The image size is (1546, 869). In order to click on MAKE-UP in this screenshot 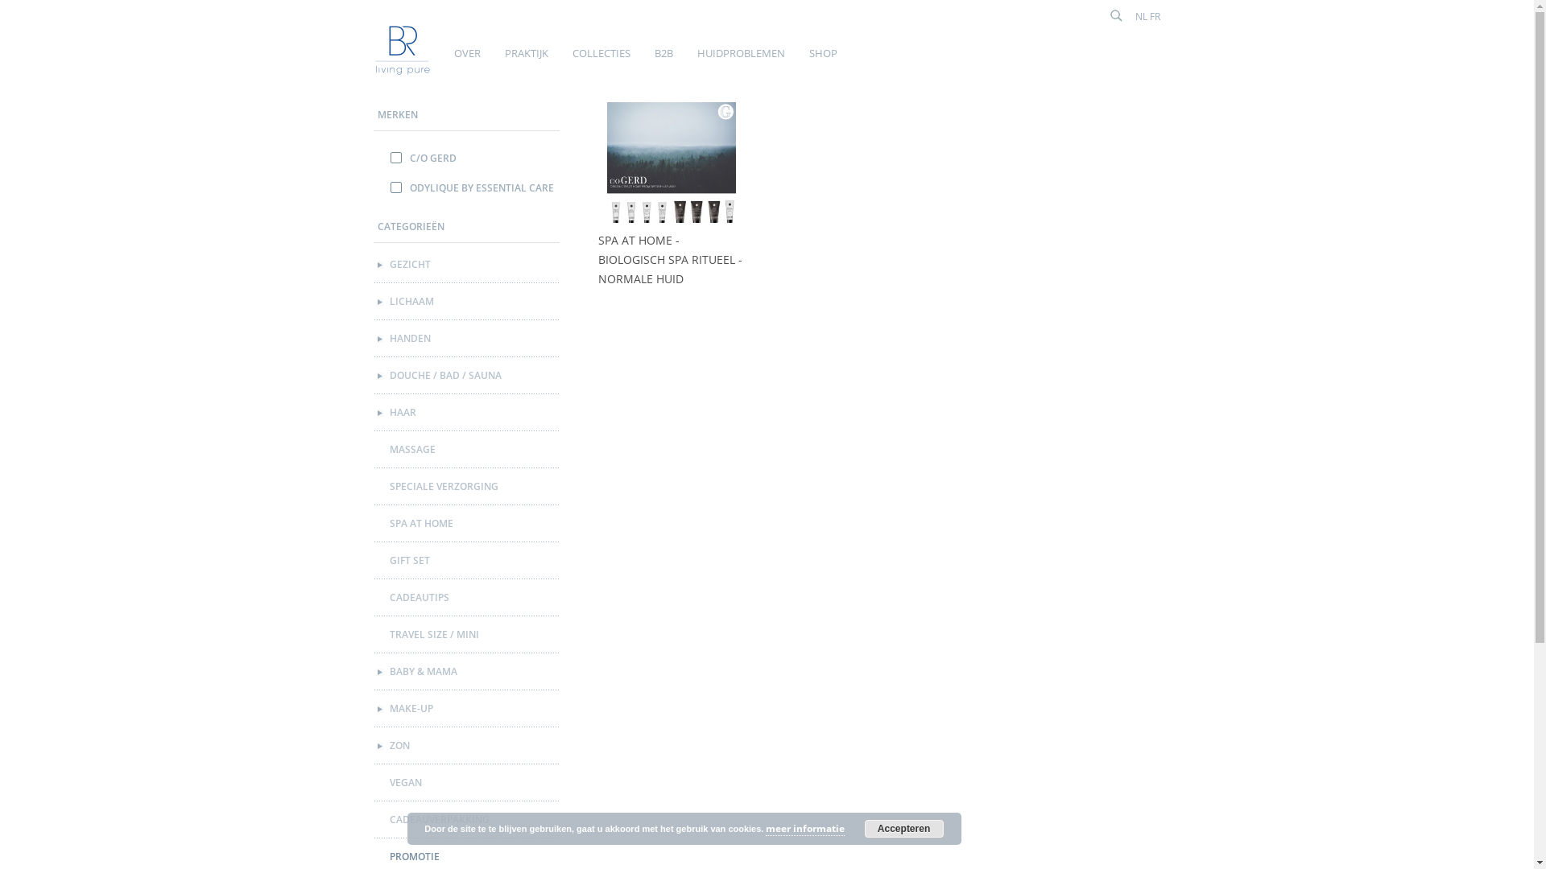, I will do `click(468, 709)`.